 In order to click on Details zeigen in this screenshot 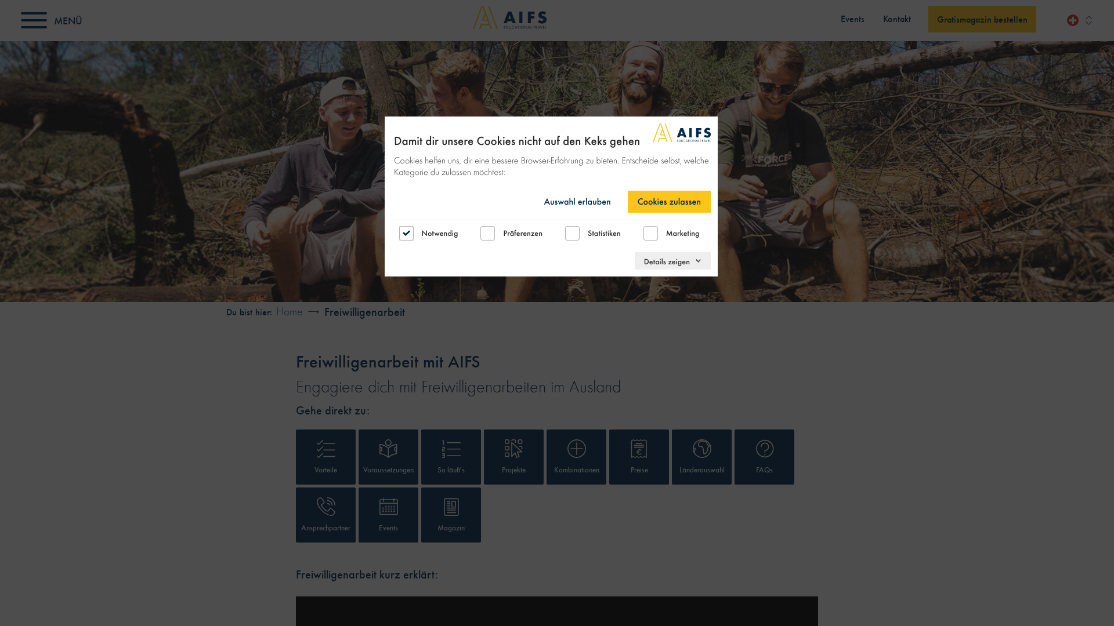, I will do `click(673, 261)`.